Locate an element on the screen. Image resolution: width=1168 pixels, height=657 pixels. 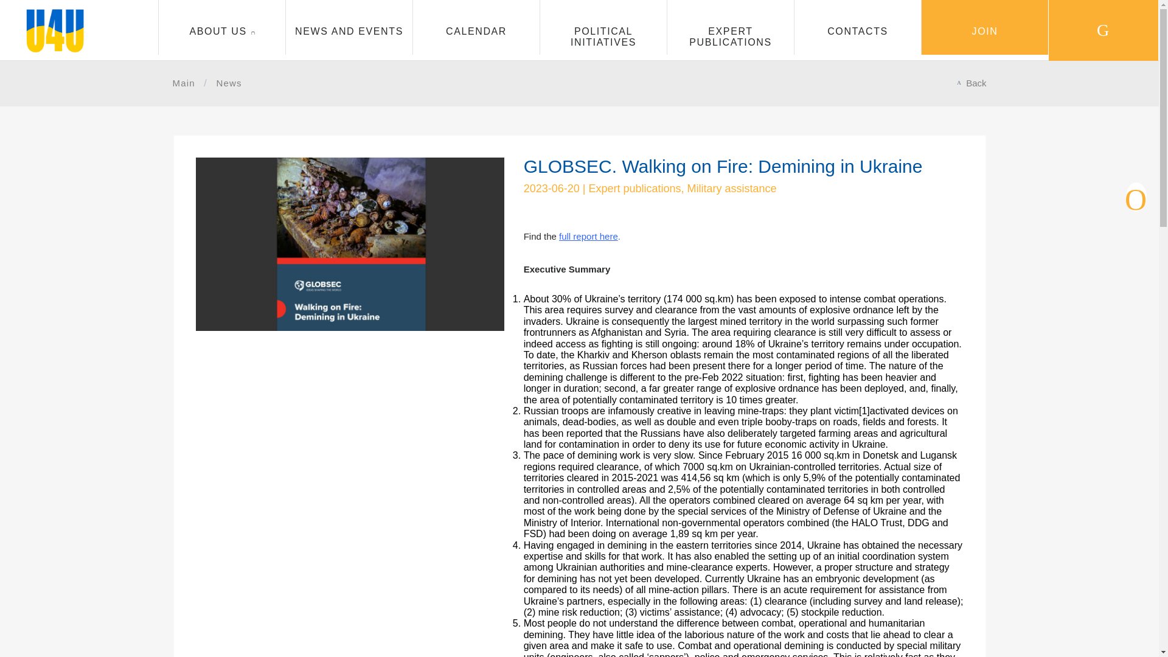
U4U is located at coordinates (55, 50).